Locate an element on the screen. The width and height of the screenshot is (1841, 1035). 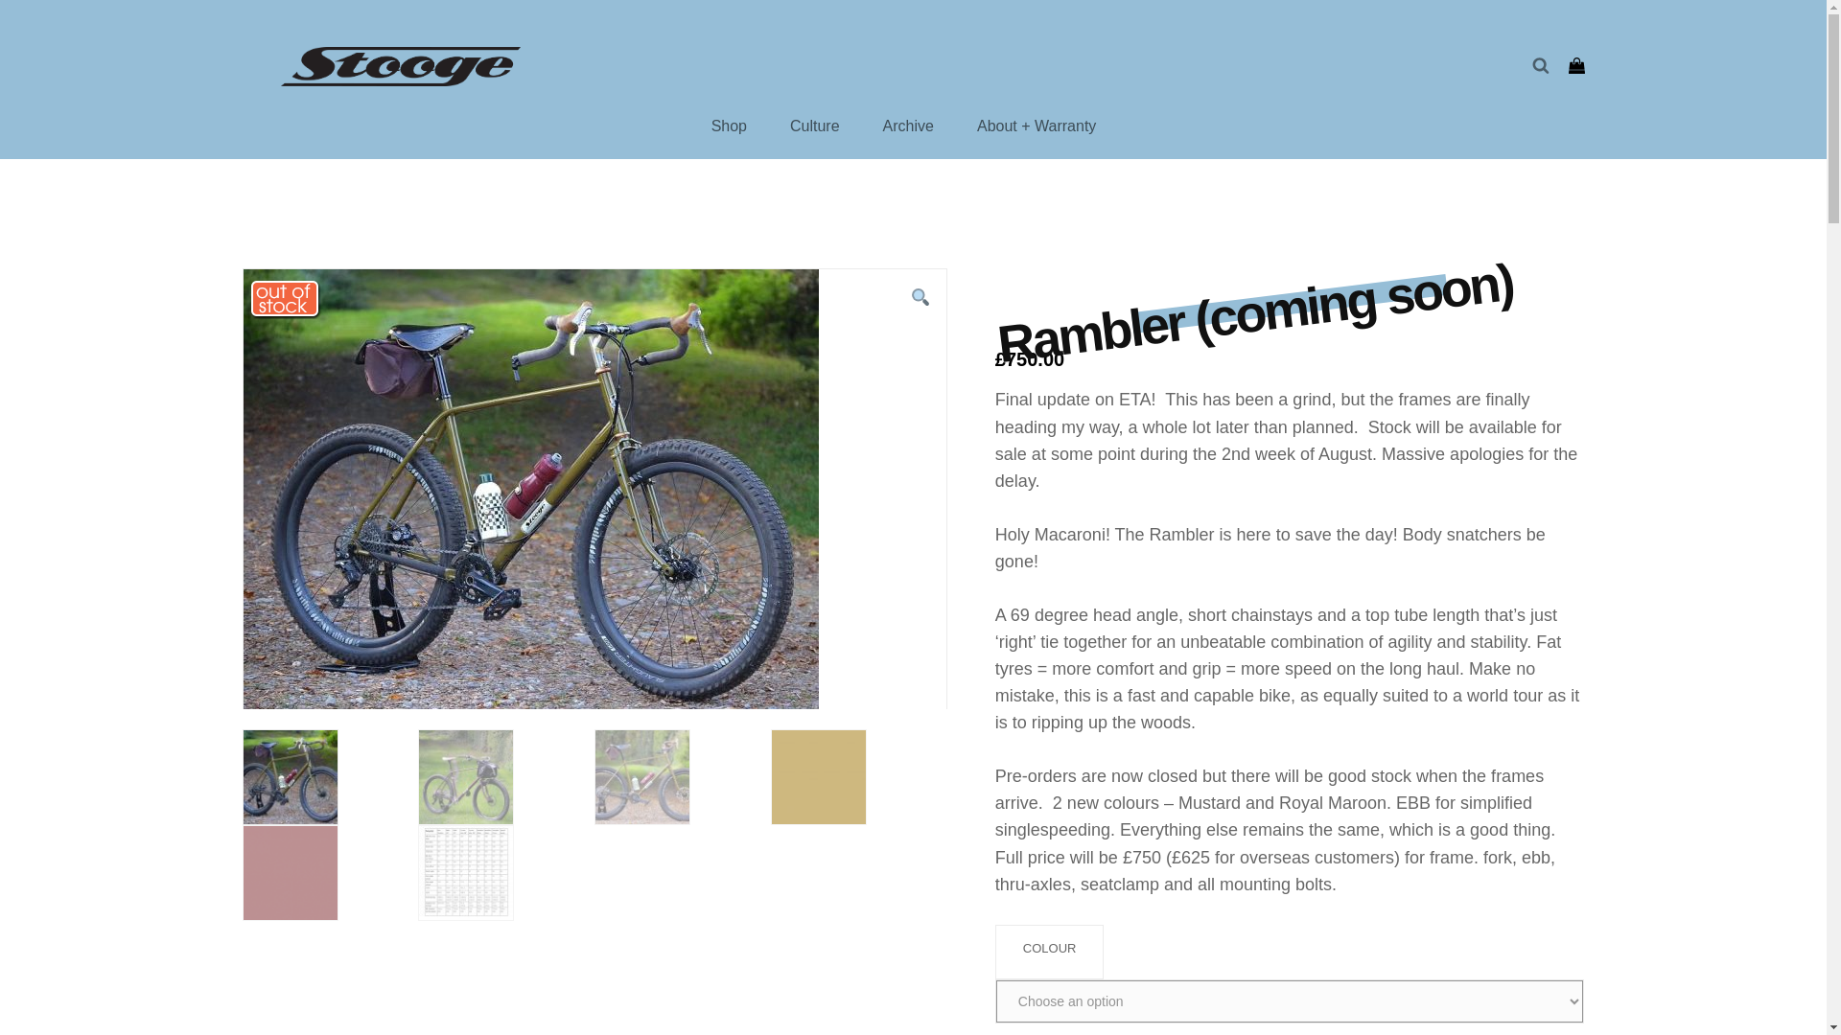
Home is located at coordinates (259, 236).